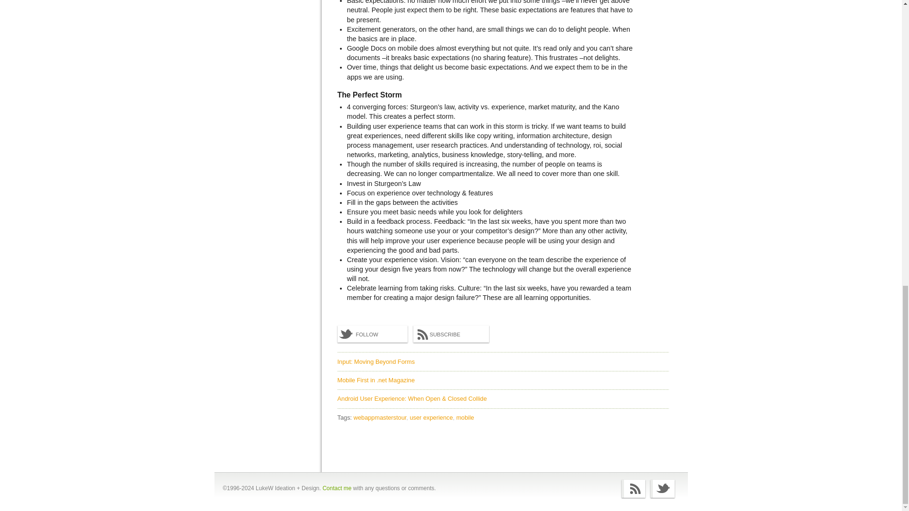  I want to click on Input: Moving Beyond Forms, so click(376, 361).